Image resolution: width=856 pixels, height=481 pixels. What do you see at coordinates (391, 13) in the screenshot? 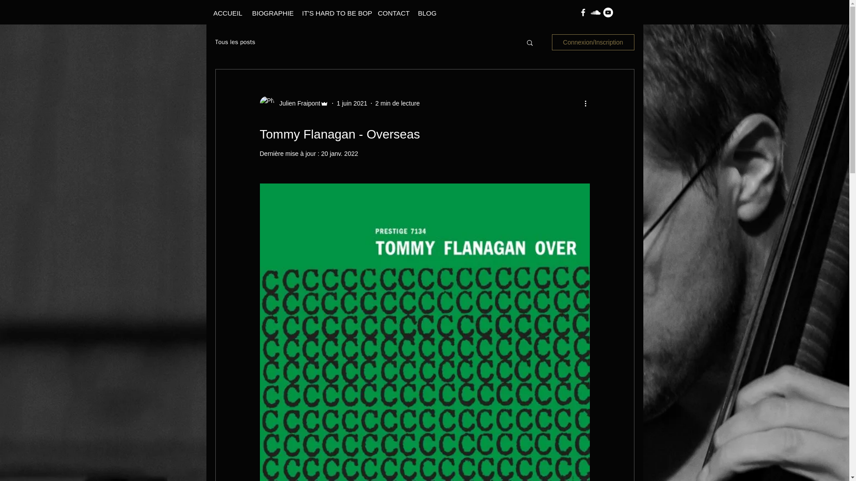
I see `CONTACT` at bounding box center [391, 13].